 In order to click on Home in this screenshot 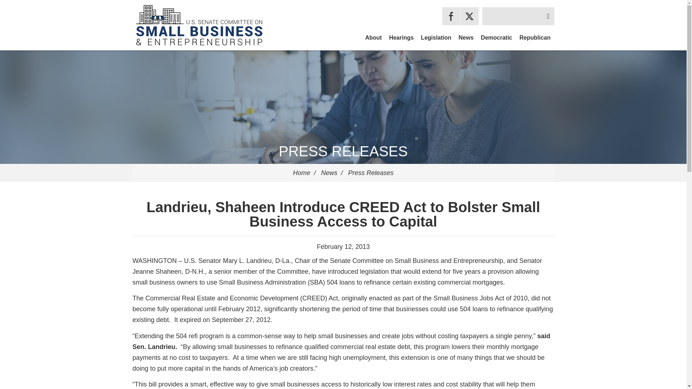, I will do `click(301, 173)`.